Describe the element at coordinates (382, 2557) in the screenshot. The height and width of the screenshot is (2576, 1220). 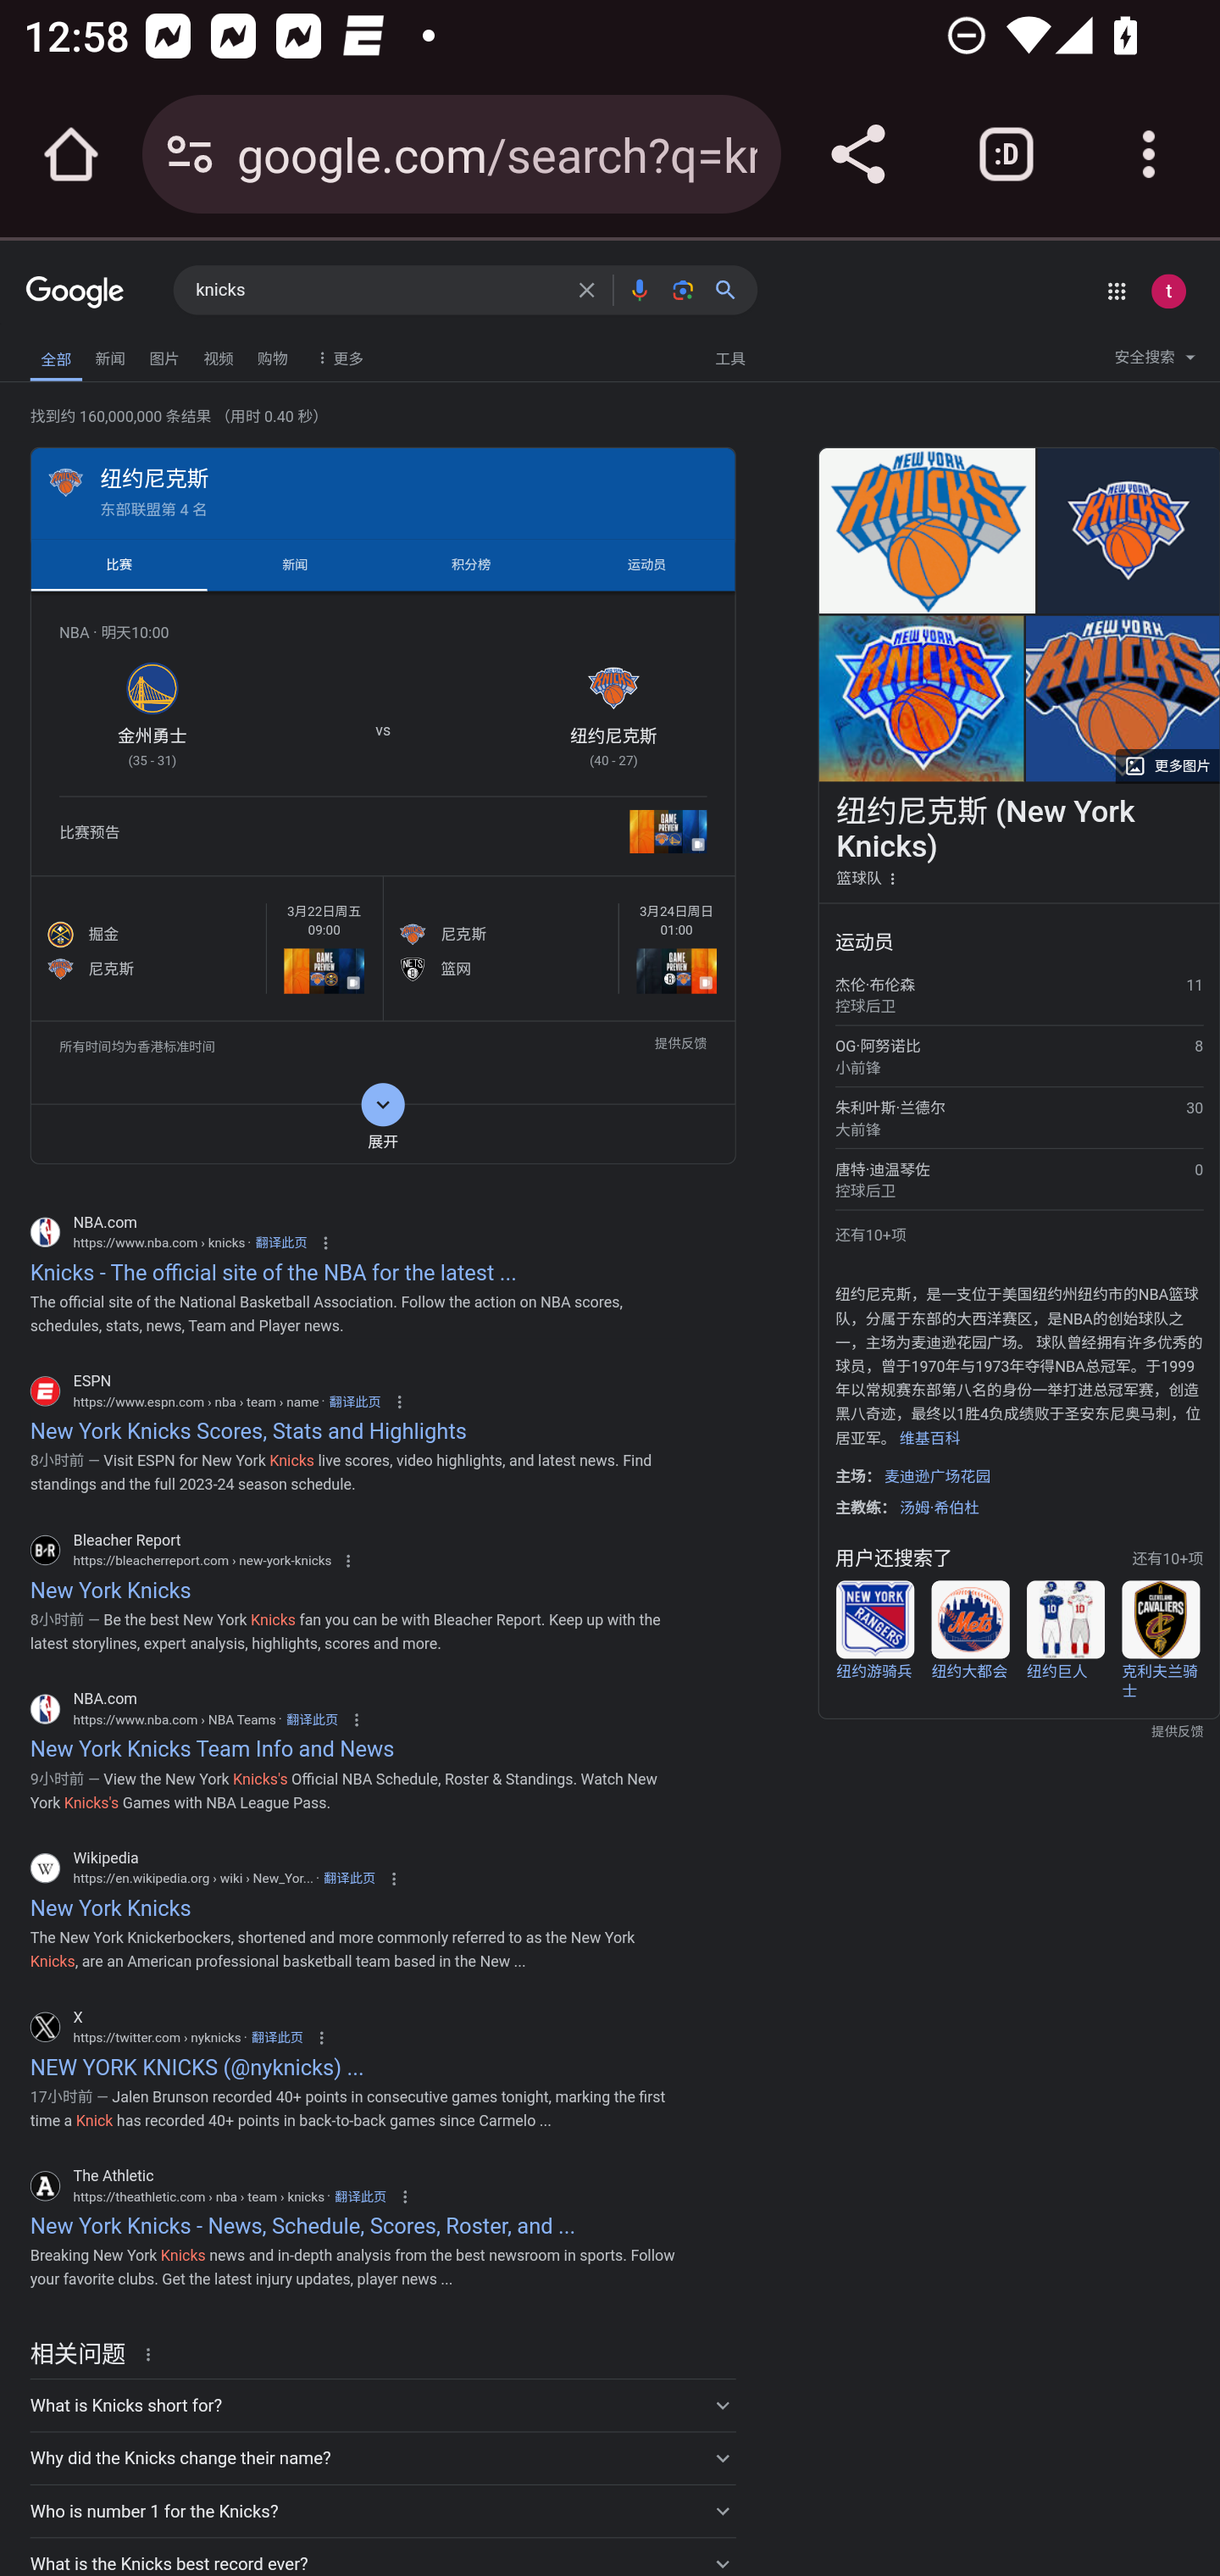
I see `What is the Knicks best record ever?` at that location.